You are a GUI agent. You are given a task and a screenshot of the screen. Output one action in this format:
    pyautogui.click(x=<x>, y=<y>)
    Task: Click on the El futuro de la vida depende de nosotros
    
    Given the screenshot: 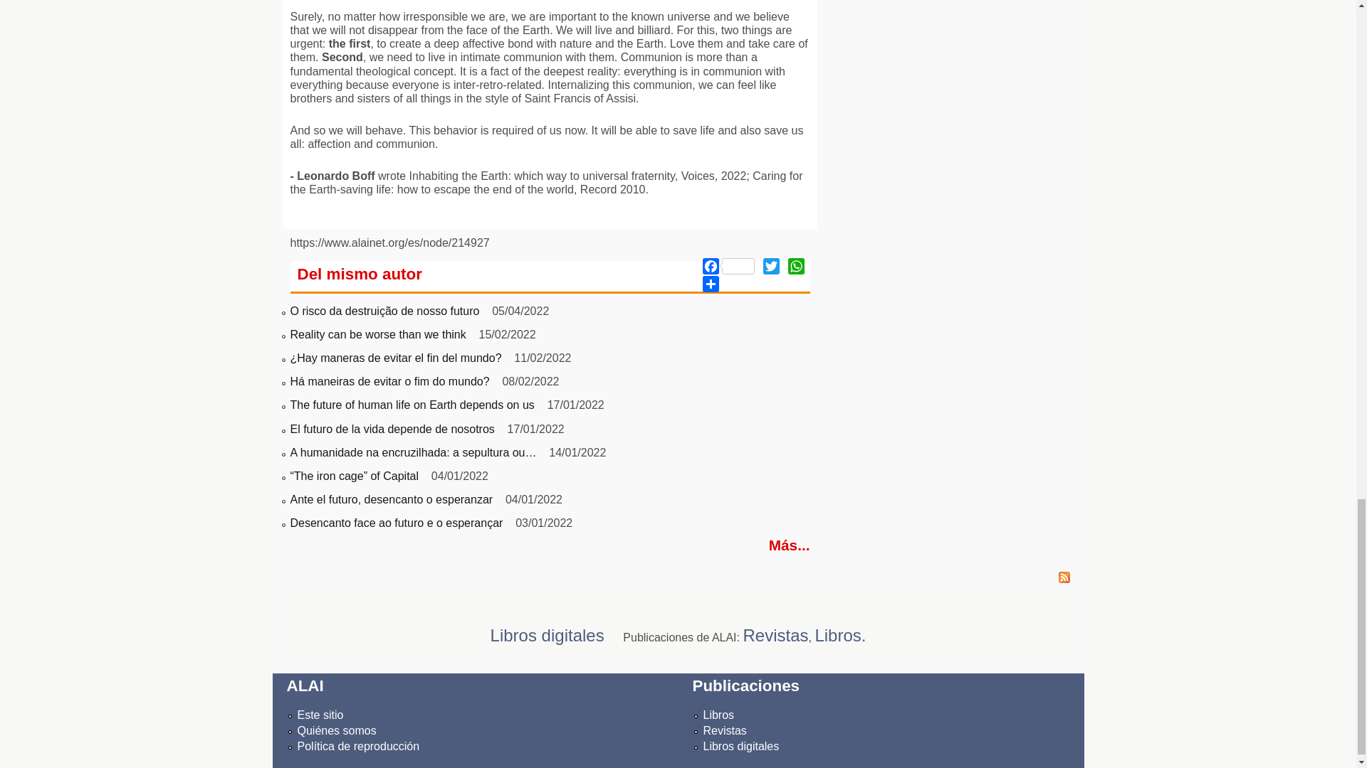 What is the action you would take?
    pyautogui.click(x=392, y=430)
    